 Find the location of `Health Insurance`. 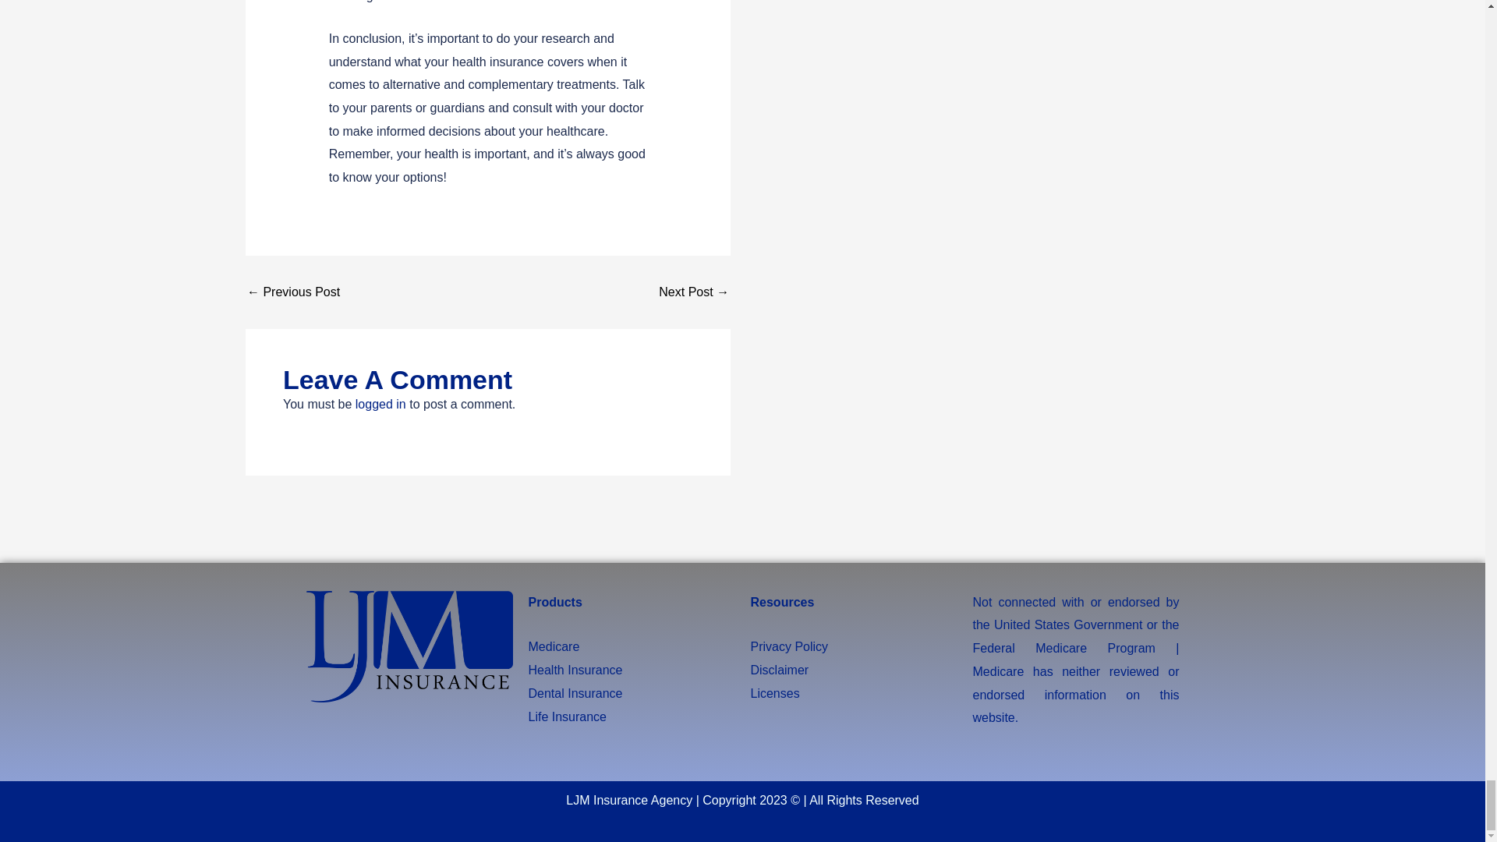

Health Insurance is located at coordinates (575, 670).